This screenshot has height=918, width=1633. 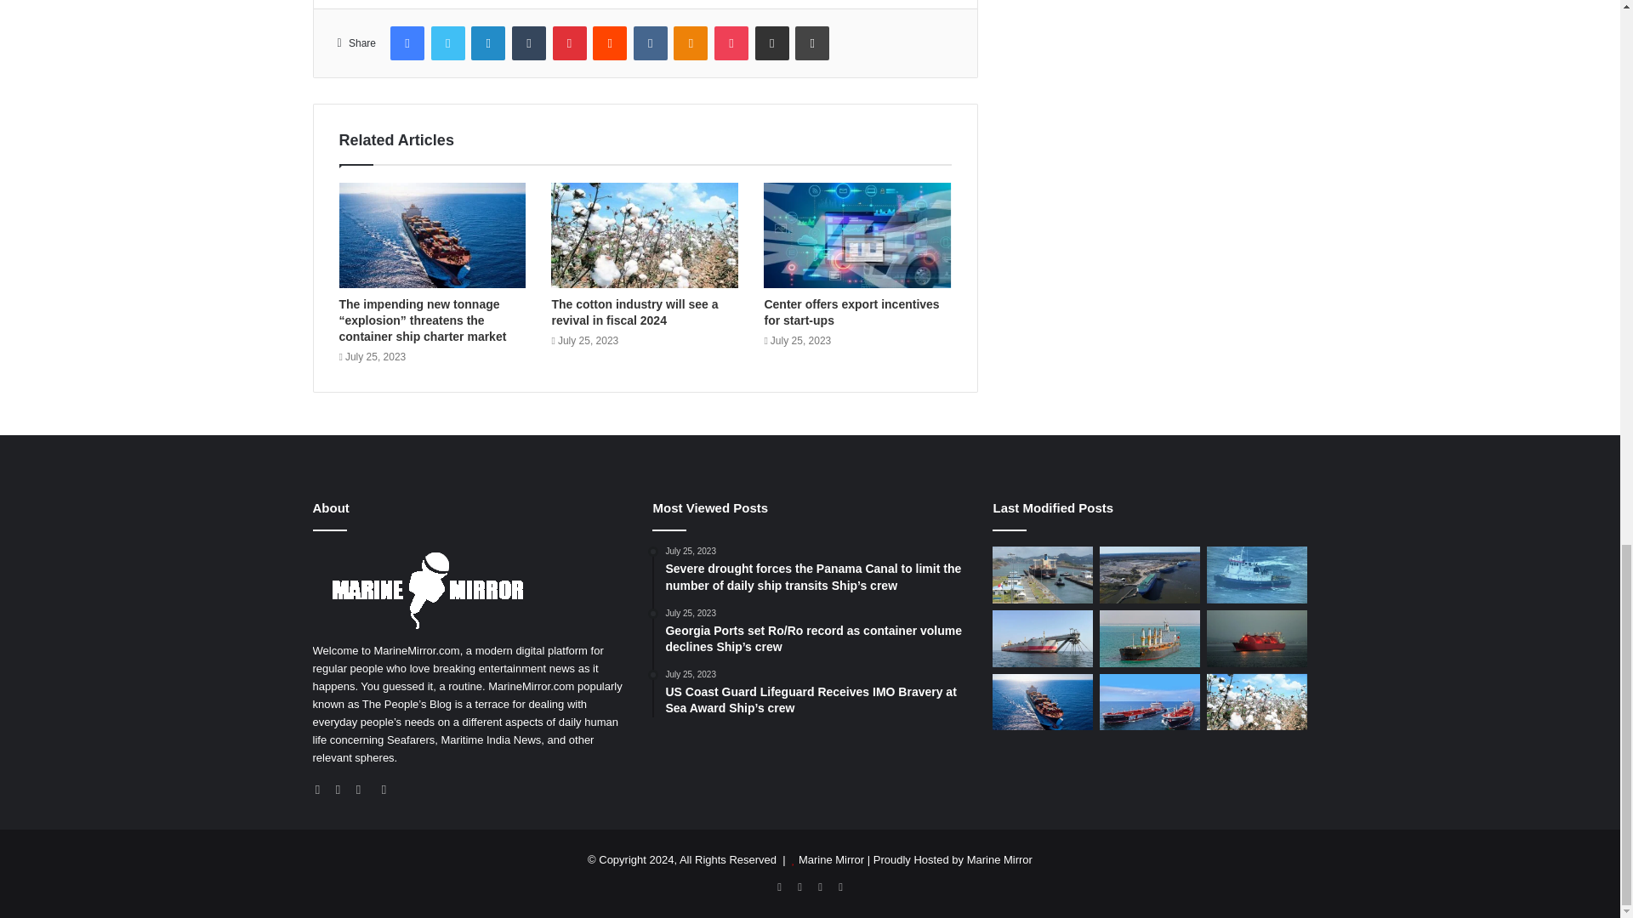 I want to click on VKontakte, so click(x=650, y=43).